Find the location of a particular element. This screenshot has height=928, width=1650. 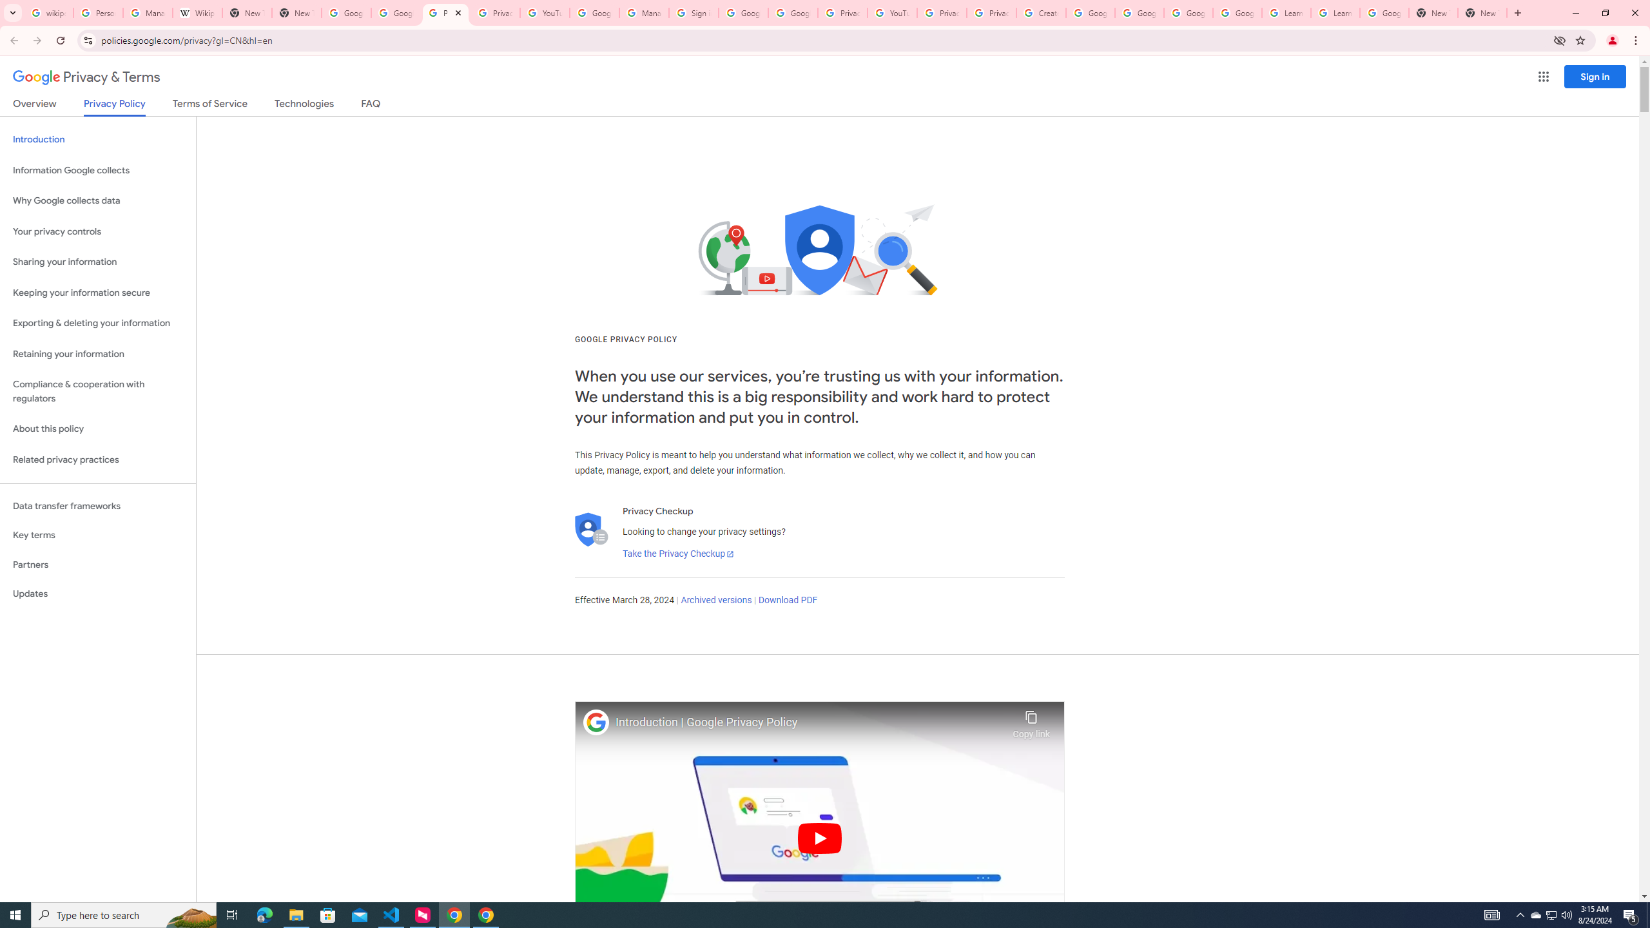

New Tab is located at coordinates (1482, 13).